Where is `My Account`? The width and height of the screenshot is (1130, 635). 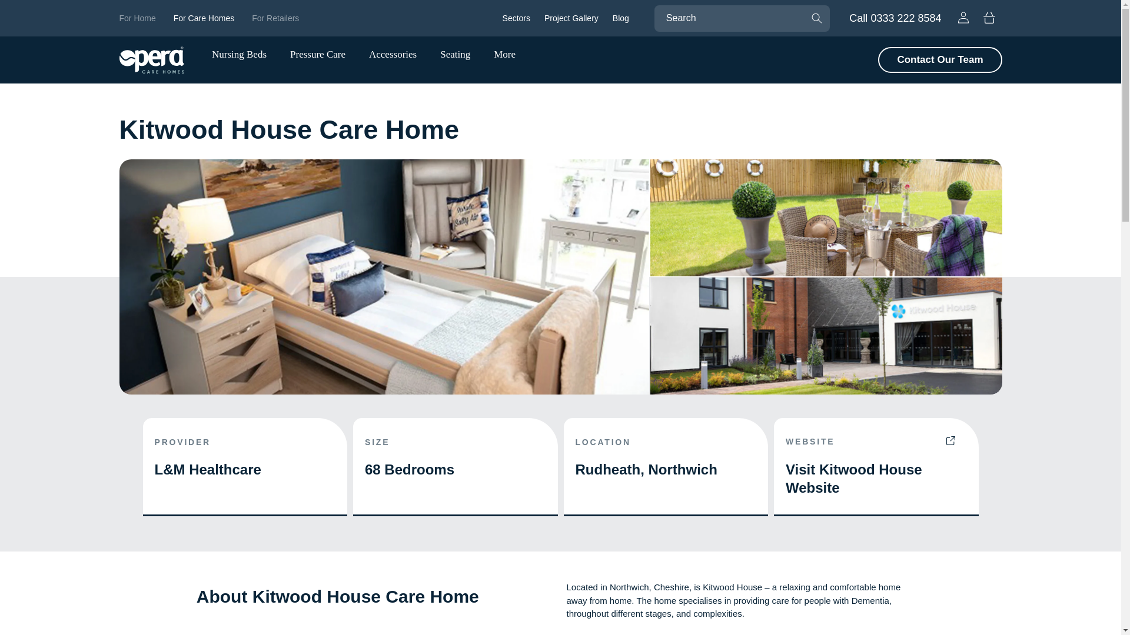 My Account is located at coordinates (36, 14).